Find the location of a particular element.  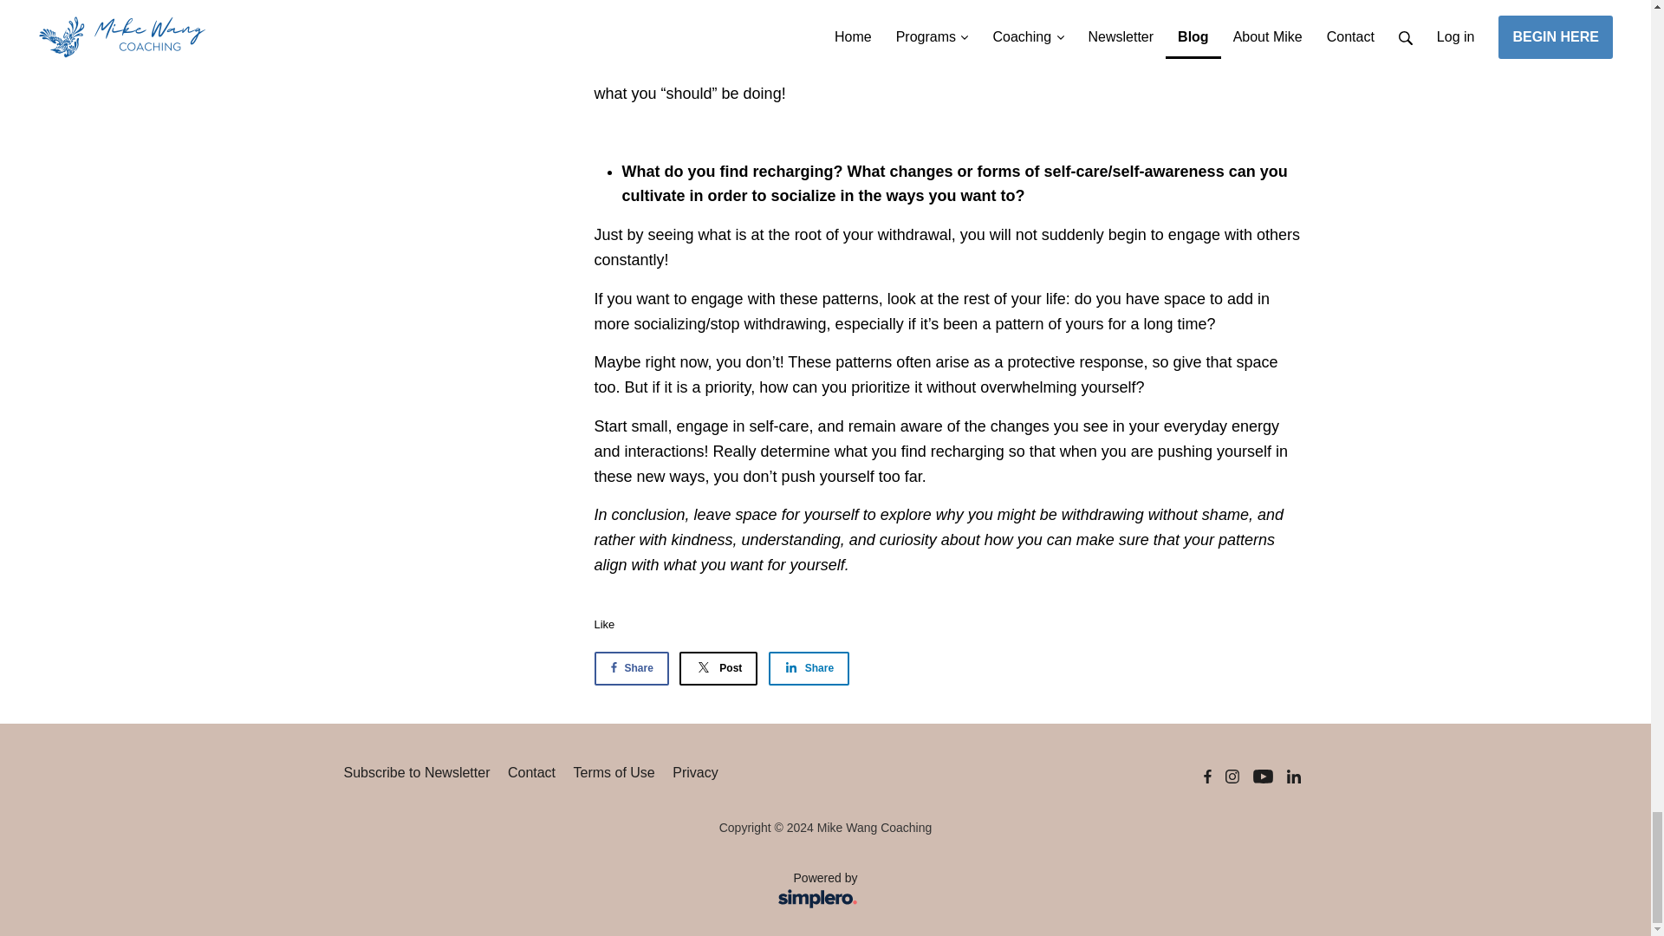

Instagram is located at coordinates (718, 667).